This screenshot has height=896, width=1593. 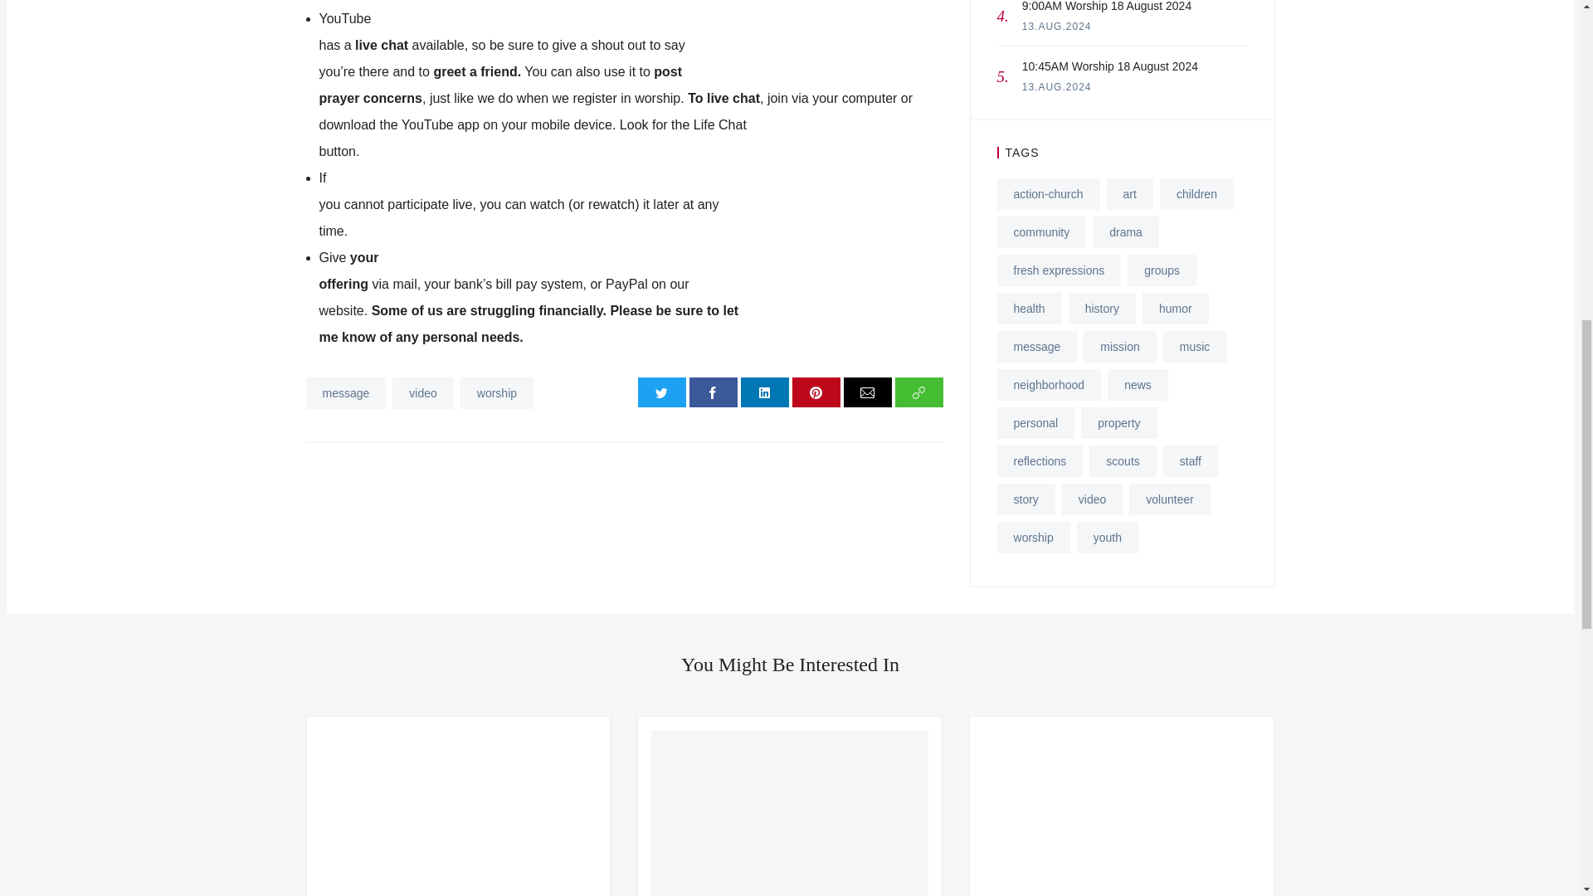 What do you see at coordinates (868, 392) in the screenshot?
I see `Share via Email` at bounding box center [868, 392].